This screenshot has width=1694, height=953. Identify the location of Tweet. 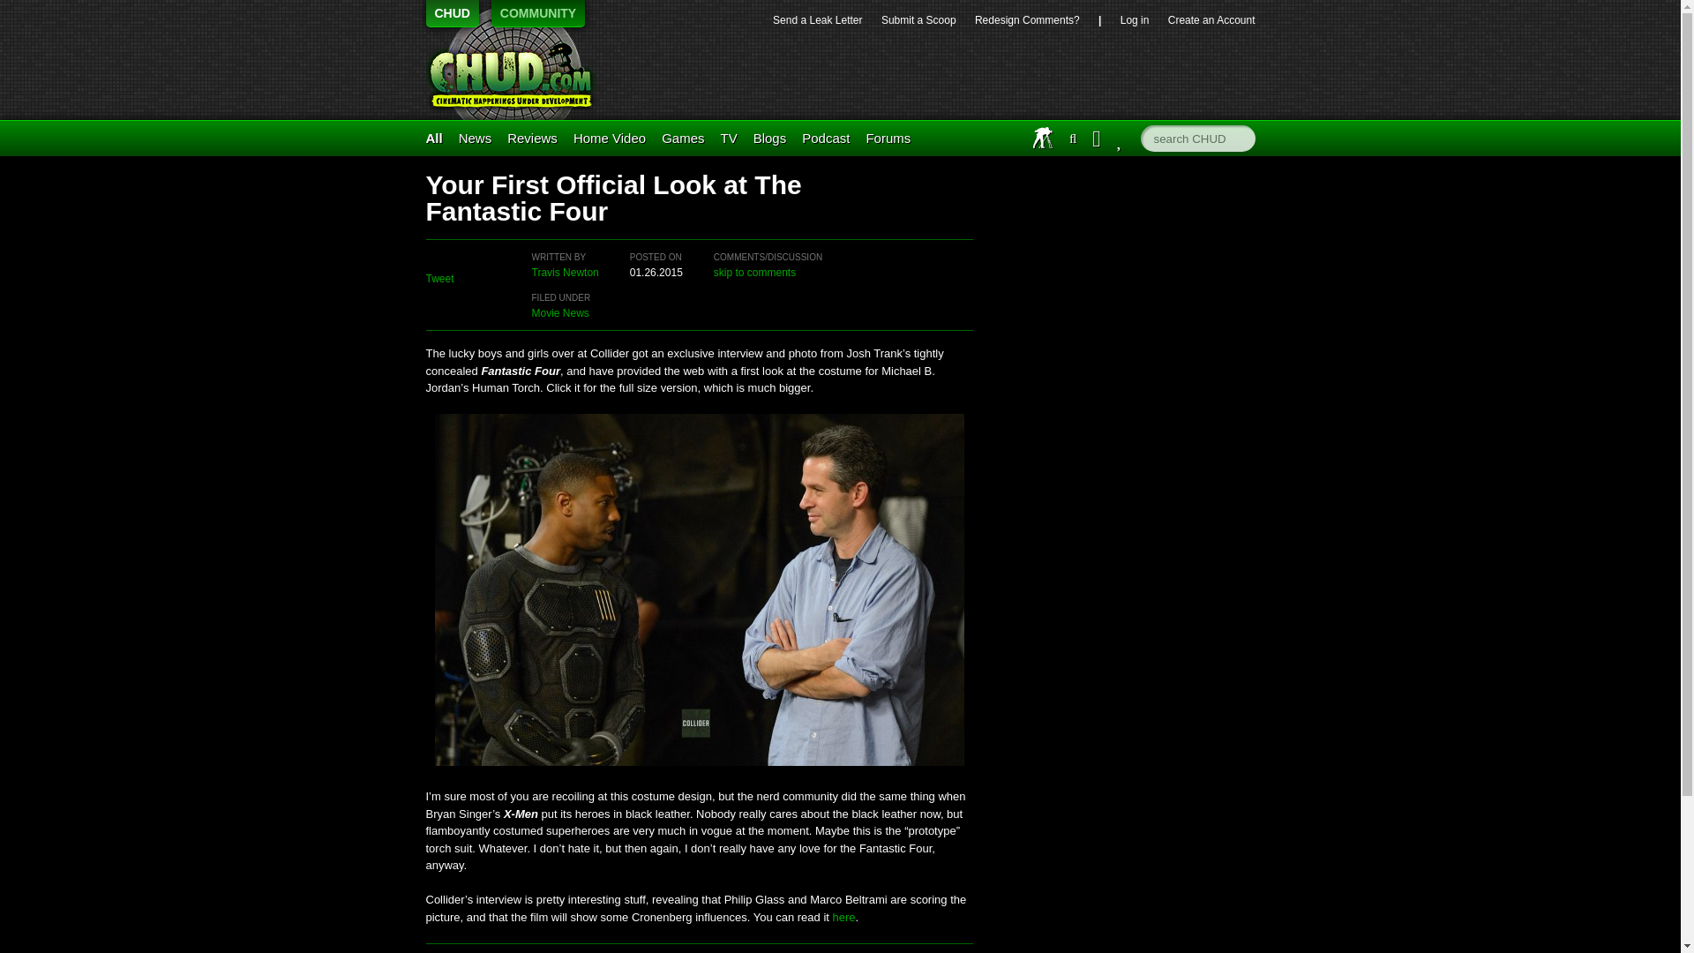
(439, 278).